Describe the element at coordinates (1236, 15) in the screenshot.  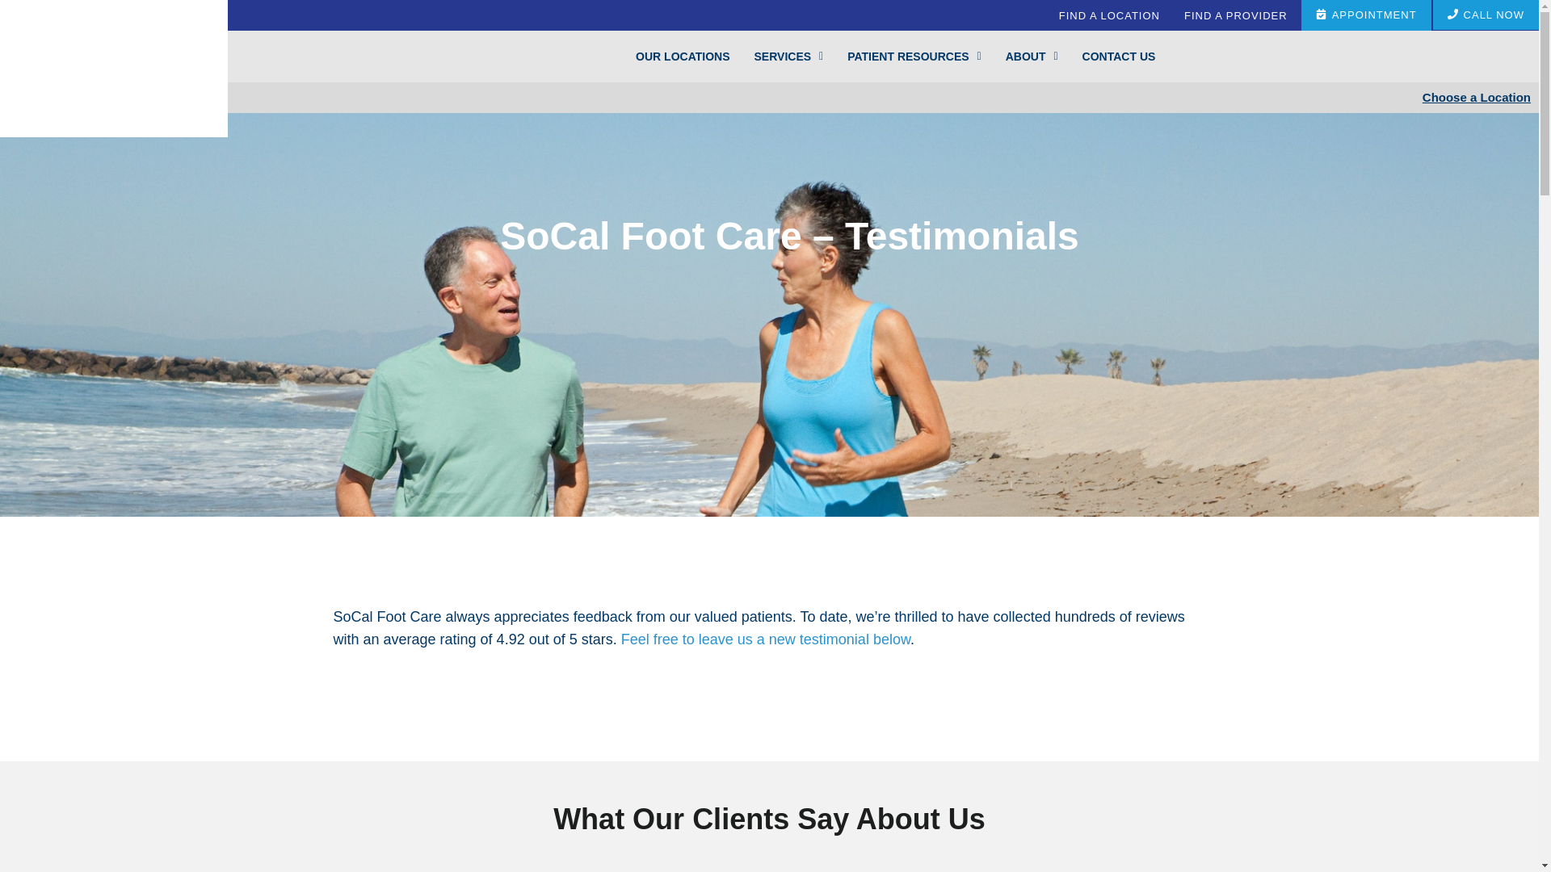
I see `FIND A PROVIDER` at that location.